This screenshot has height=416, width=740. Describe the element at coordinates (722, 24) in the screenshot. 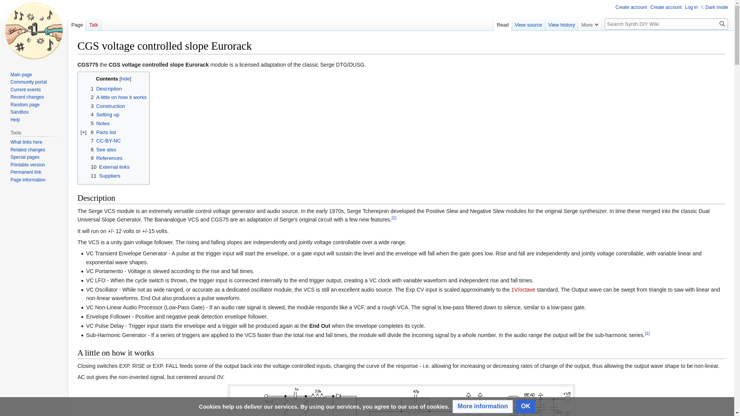

I see `Search the pages for this text` at that location.